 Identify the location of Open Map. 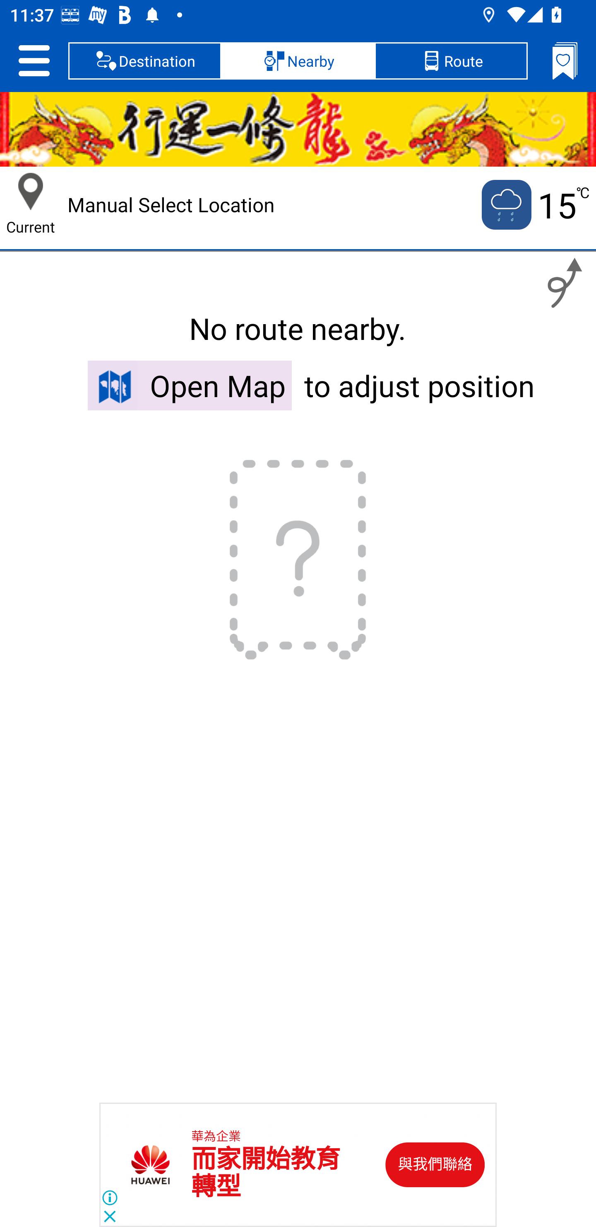
(190, 385).